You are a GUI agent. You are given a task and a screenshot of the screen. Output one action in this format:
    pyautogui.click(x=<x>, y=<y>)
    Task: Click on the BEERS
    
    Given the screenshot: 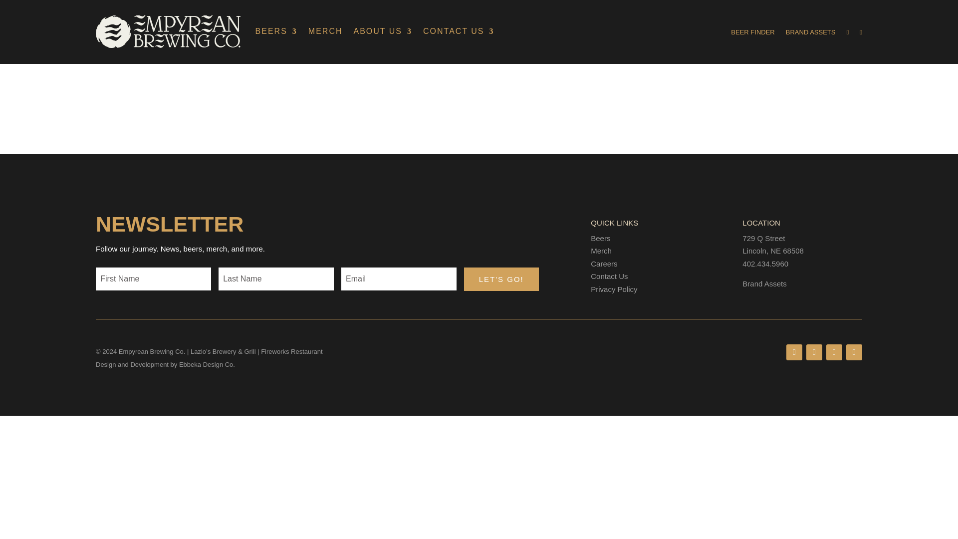 What is the action you would take?
    pyautogui.click(x=276, y=31)
    